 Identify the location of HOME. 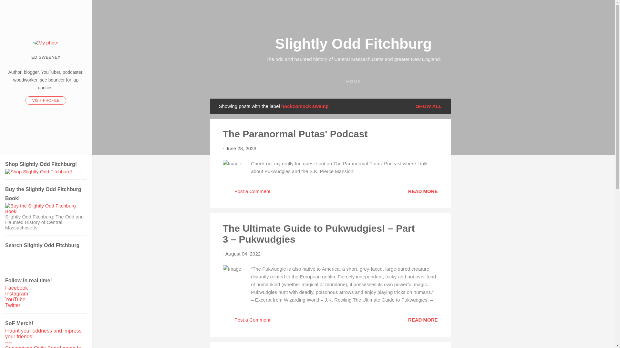
(353, 82).